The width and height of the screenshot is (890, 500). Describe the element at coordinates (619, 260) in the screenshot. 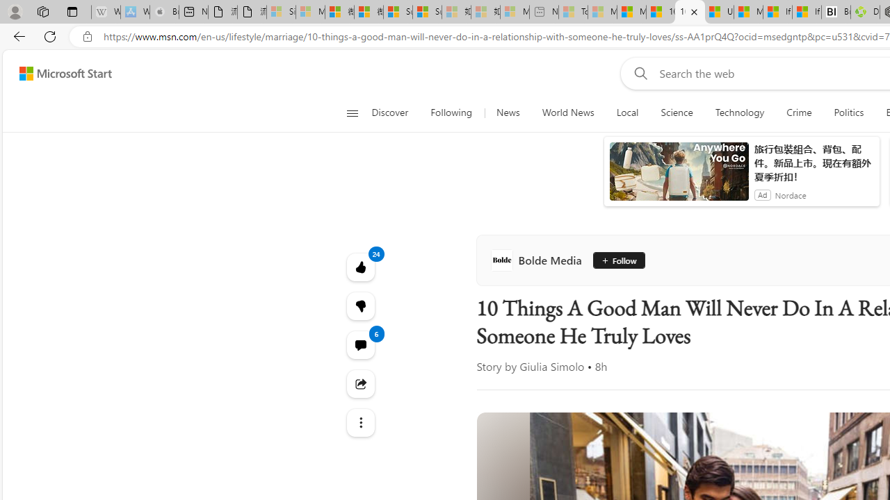

I see `Follow` at that location.